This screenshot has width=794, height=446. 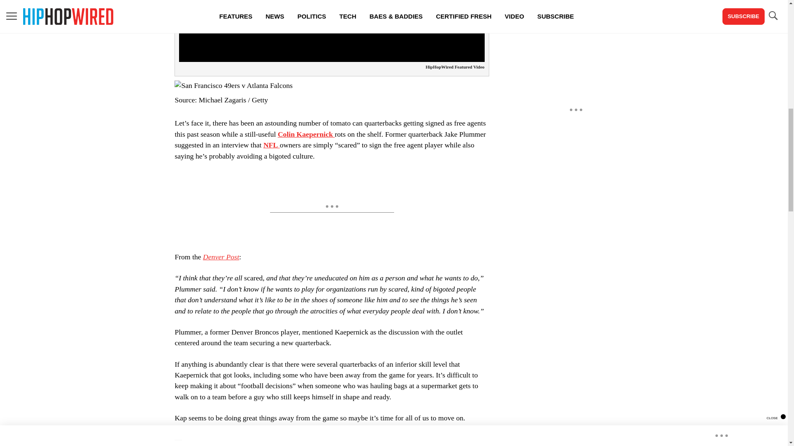 I want to click on Colin Kaepernick, so click(x=306, y=134).